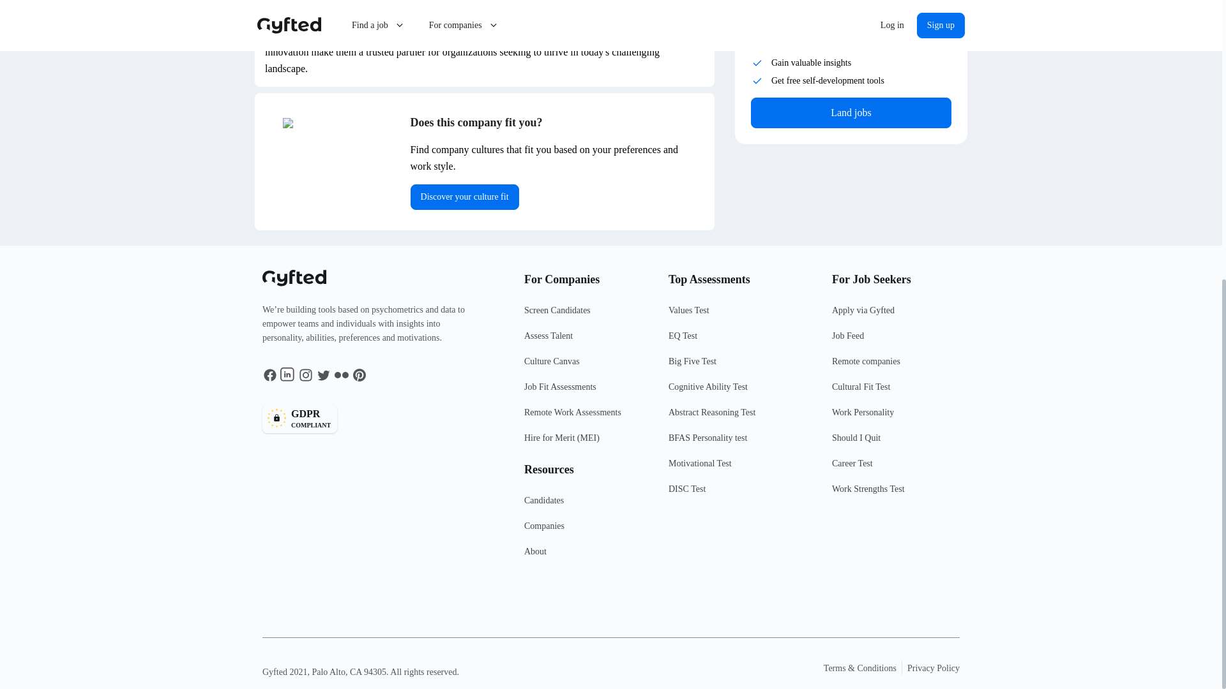  I want to click on Screen Candidates, so click(372, 419).